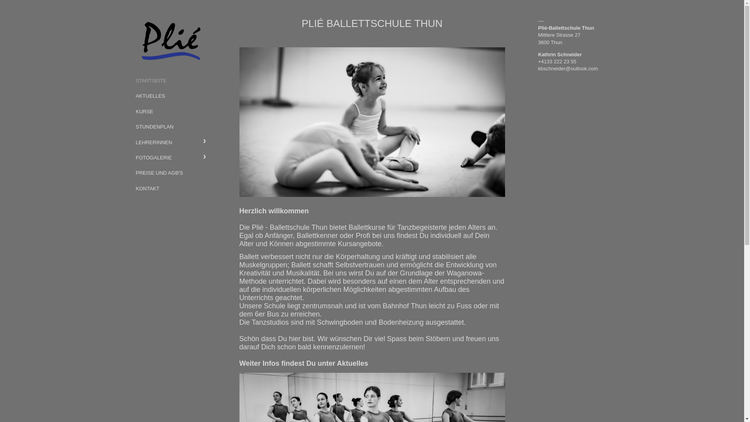 This screenshot has height=422, width=750. What do you see at coordinates (171, 157) in the screenshot?
I see `FOTOGALERIE` at bounding box center [171, 157].